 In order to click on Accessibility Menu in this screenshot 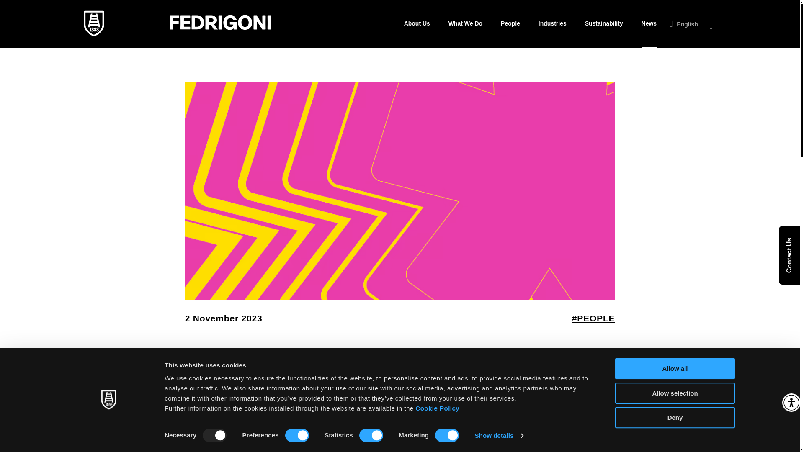, I will do `click(791, 402)`.